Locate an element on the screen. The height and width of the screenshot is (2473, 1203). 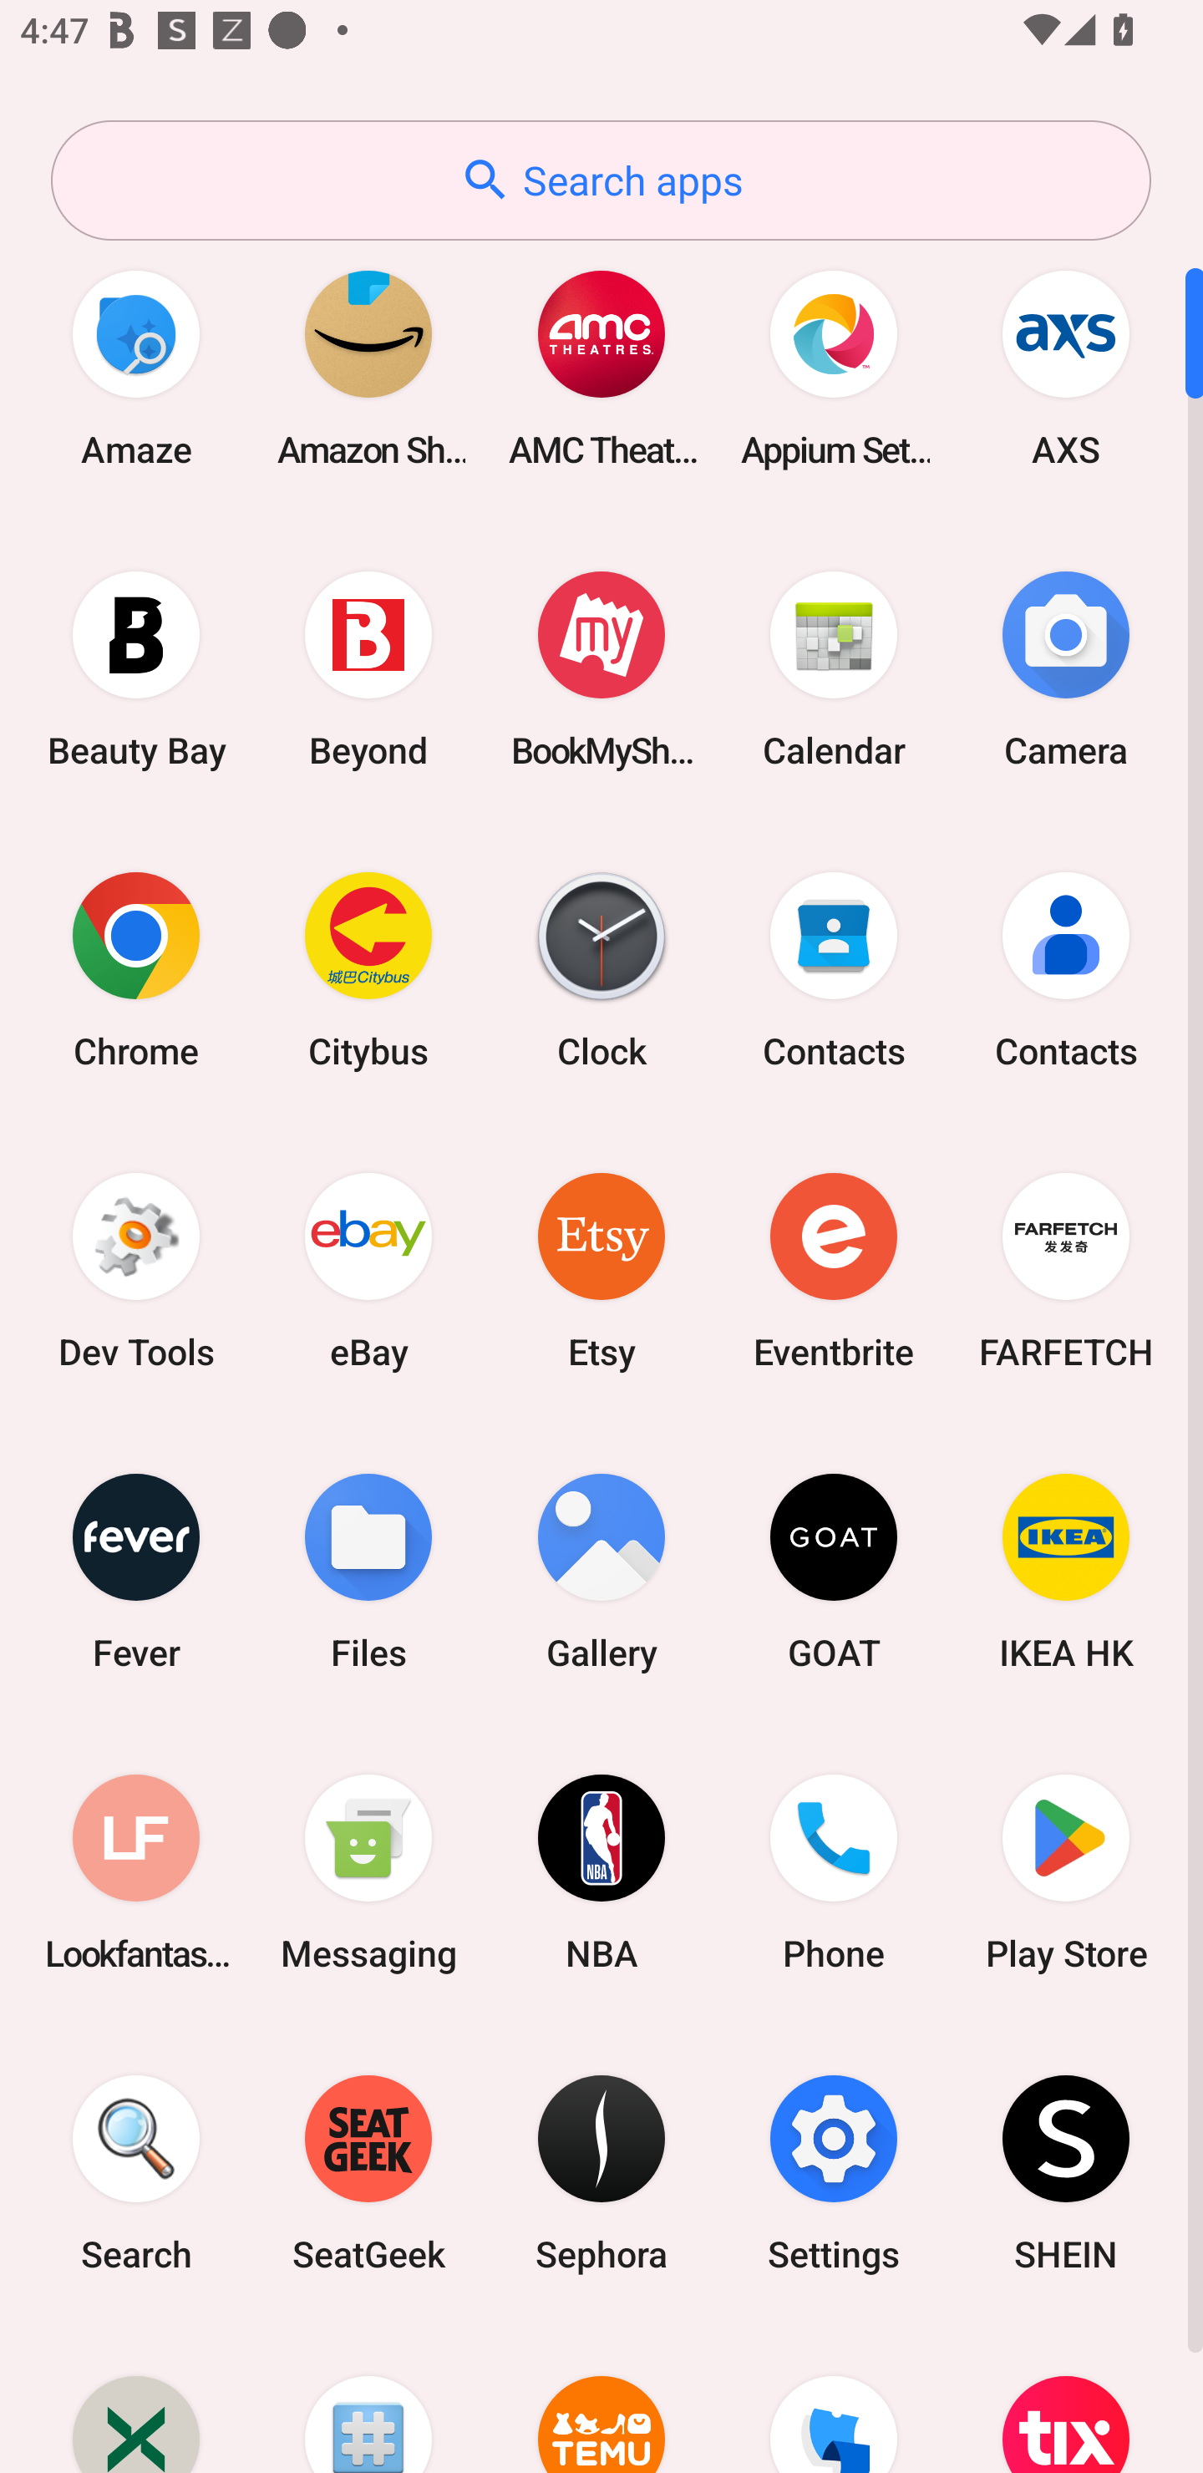
Amaze is located at coordinates (136, 368).